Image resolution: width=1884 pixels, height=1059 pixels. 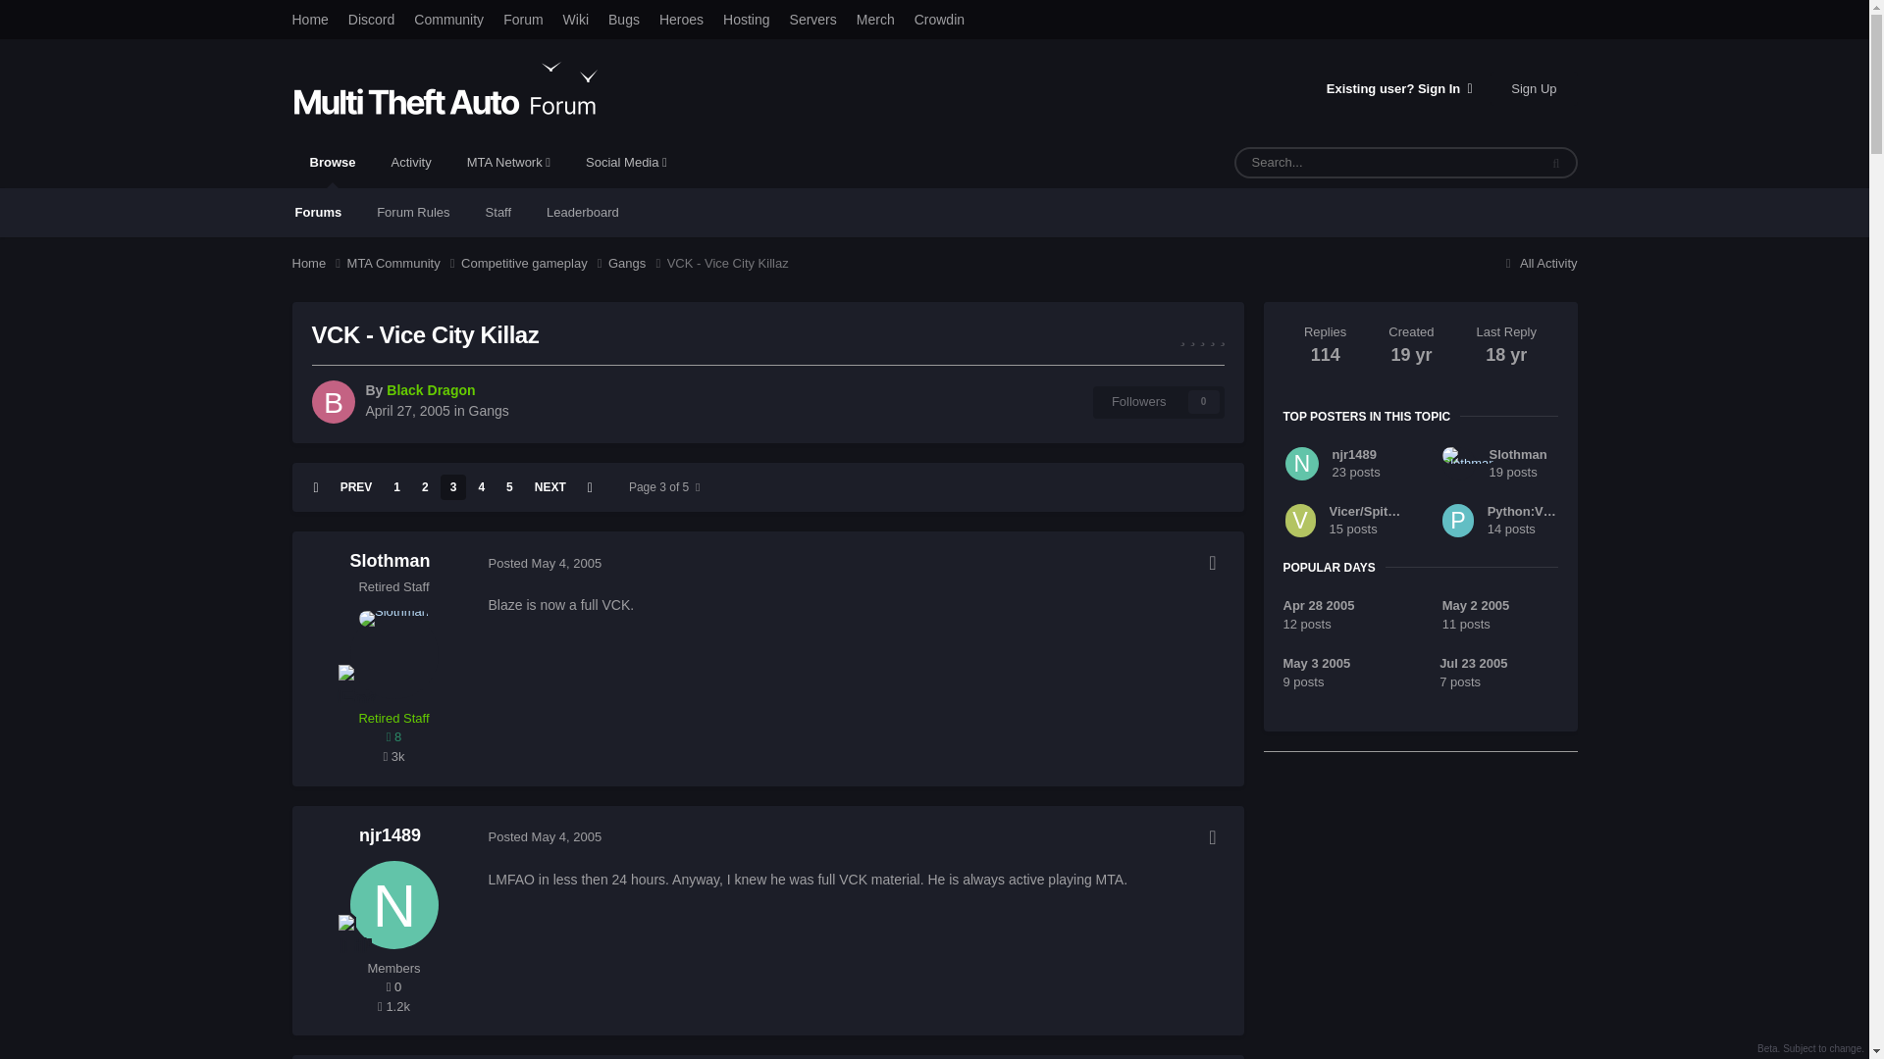 I want to click on Next page, so click(x=550, y=486).